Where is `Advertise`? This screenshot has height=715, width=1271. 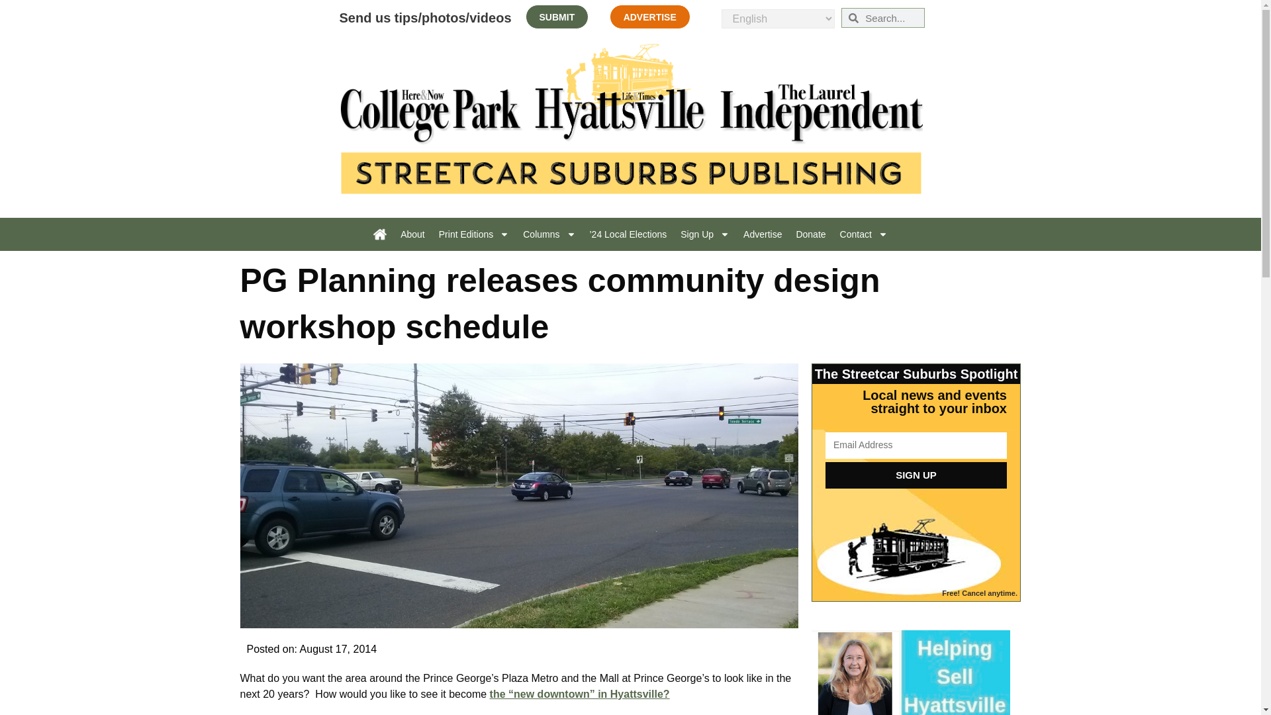
Advertise is located at coordinates (763, 234).